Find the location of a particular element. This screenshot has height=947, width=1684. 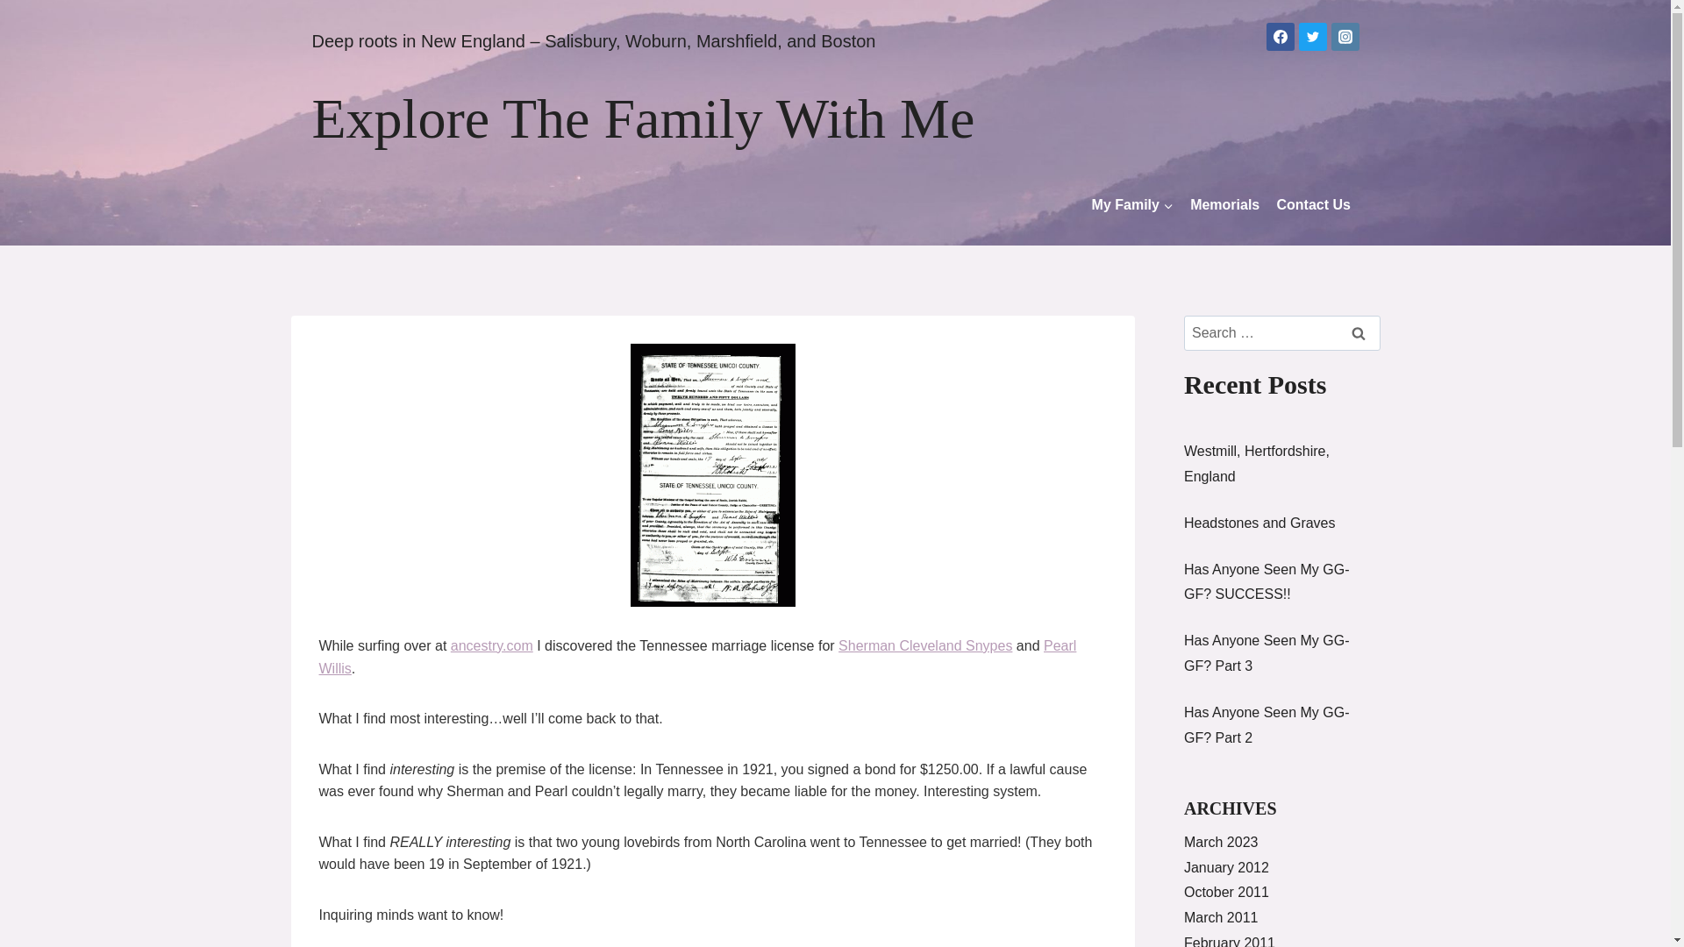

Headstones and Graves is located at coordinates (1259, 523).